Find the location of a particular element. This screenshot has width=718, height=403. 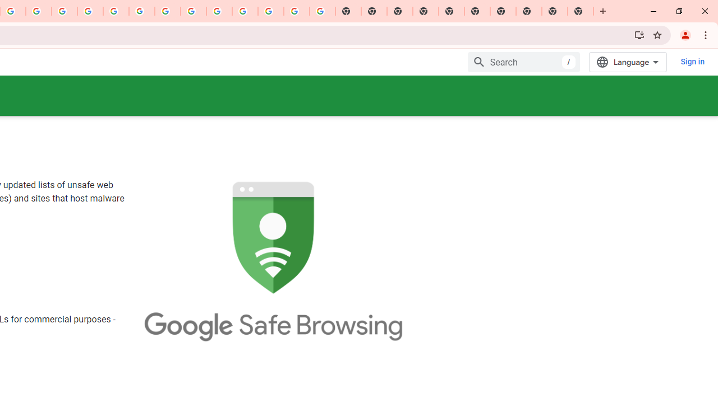

New Tab is located at coordinates (581, 11).